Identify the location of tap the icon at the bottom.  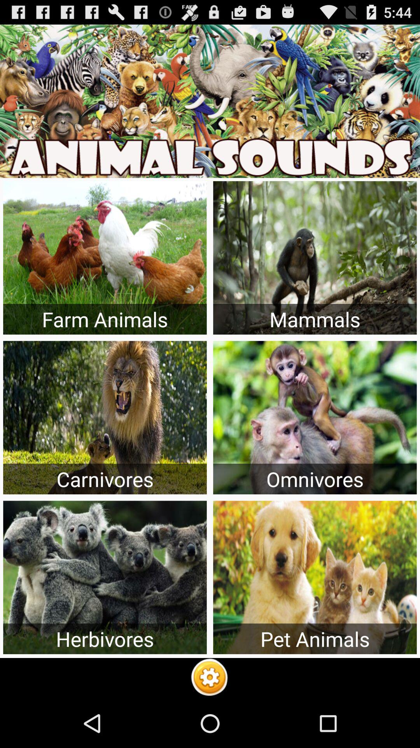
(210, 678).